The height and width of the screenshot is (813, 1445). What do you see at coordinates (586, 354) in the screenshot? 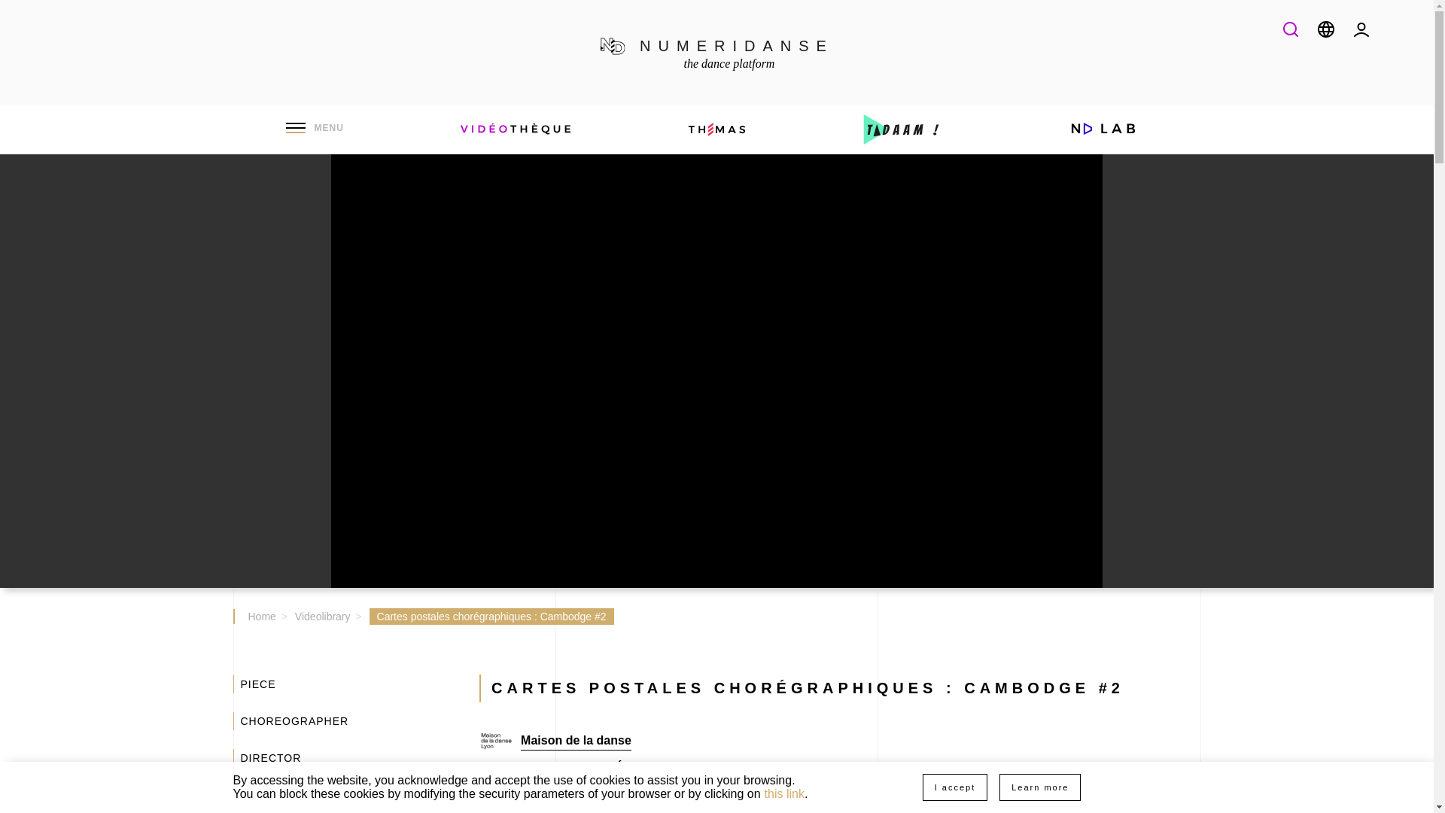
I see `Close` at bounding box center [586, 354].